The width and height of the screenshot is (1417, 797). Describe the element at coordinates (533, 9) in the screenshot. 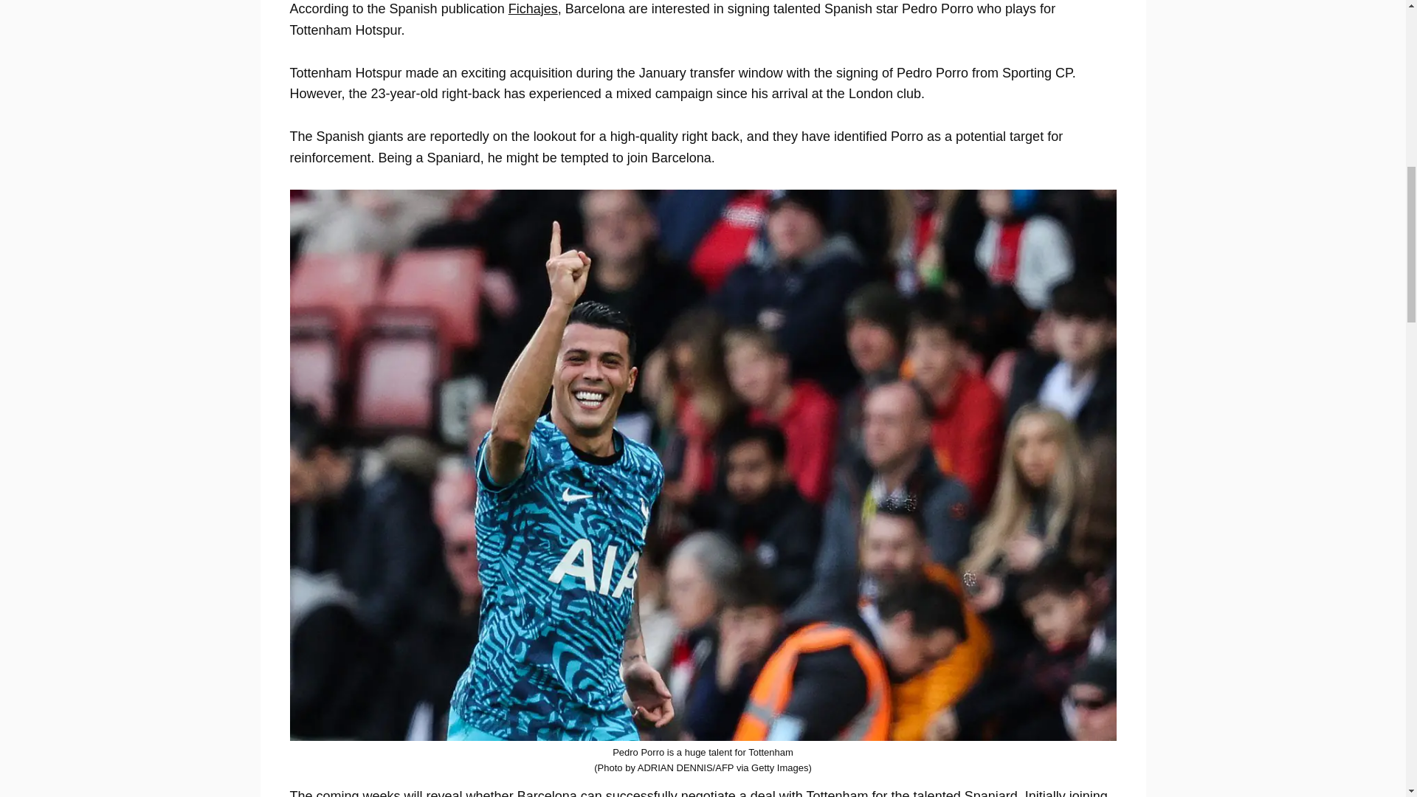

I see `Fichajes` at that location.